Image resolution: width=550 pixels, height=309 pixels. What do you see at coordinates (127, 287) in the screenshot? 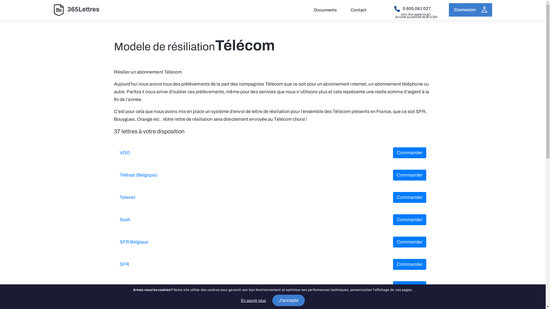
I see `Scarlet` at bounding box center [127, 287].